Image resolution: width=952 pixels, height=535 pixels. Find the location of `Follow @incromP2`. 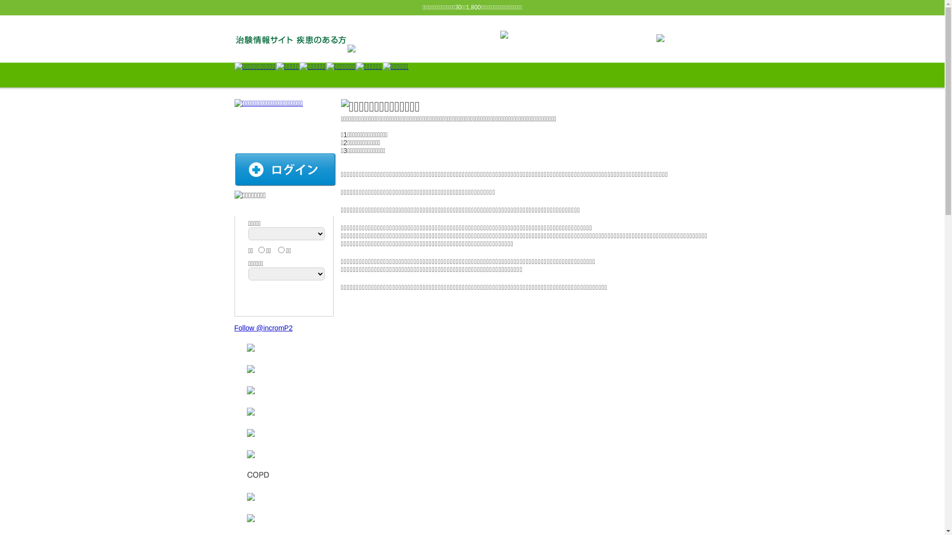

Follow @incromP2 is located at coordinates (263, 328).